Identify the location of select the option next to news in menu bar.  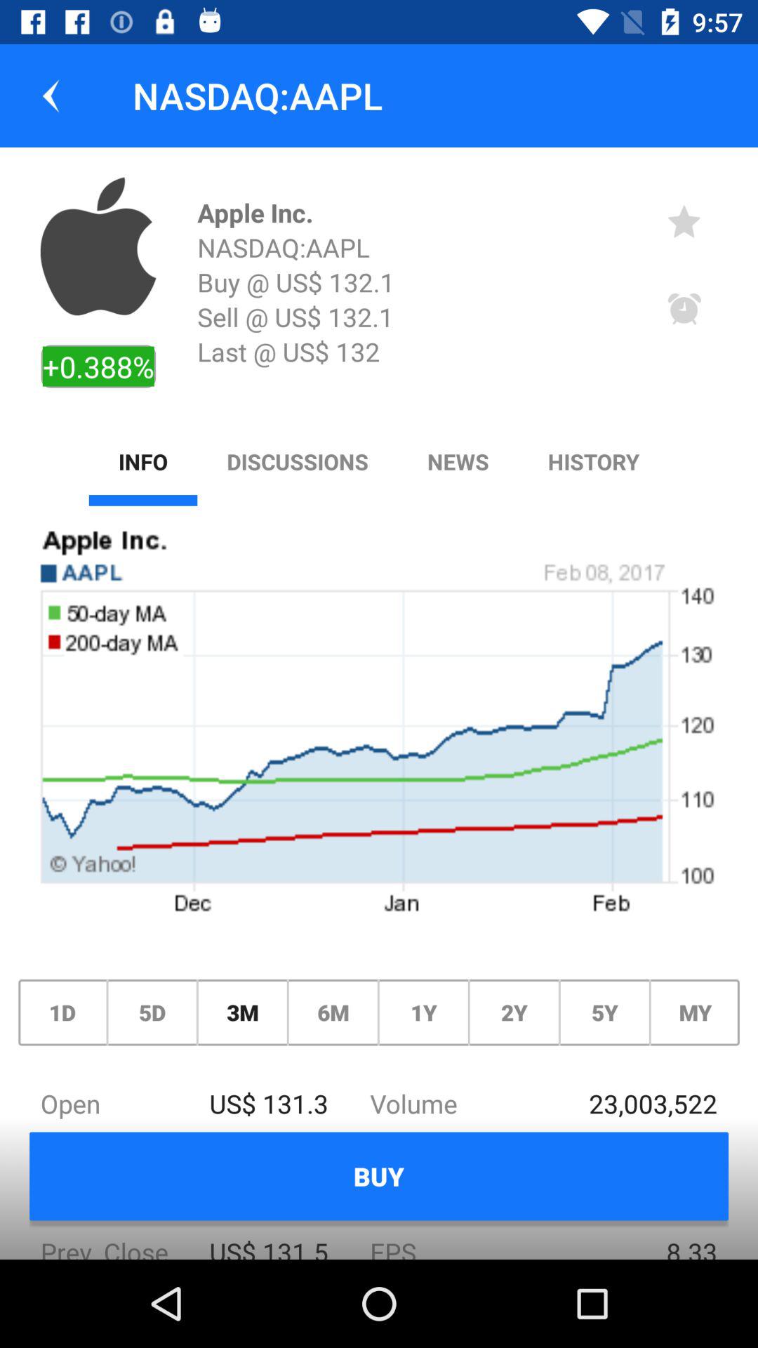
(593, 462).